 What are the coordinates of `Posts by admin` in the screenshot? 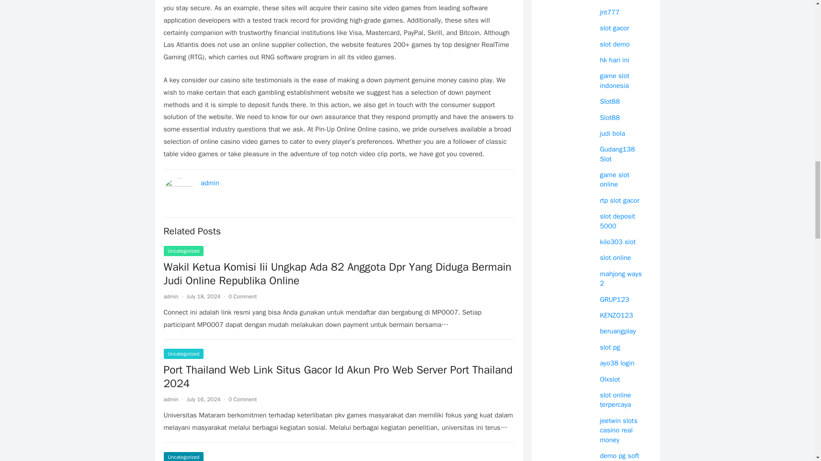 It's located at (171, 296).